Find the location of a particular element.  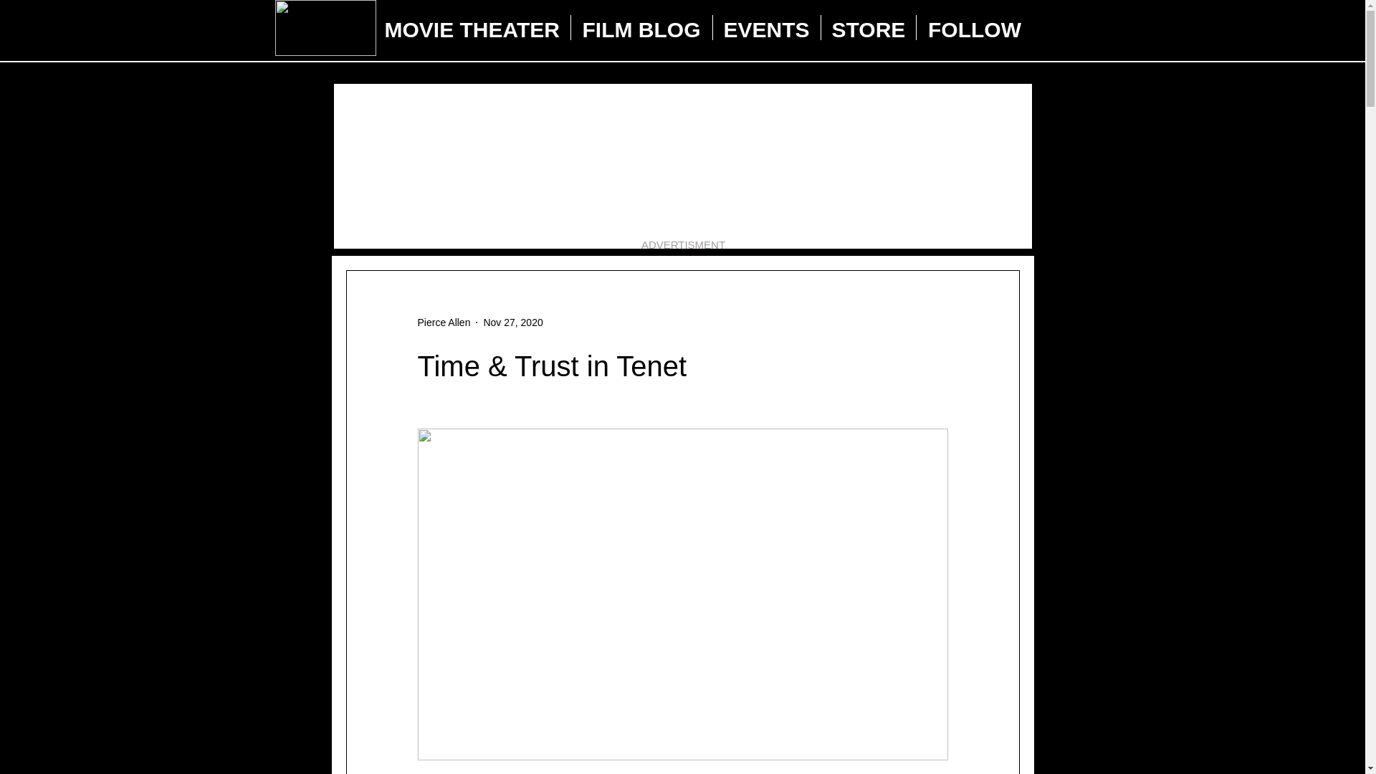

STORE is located at coordinates (869, 27).